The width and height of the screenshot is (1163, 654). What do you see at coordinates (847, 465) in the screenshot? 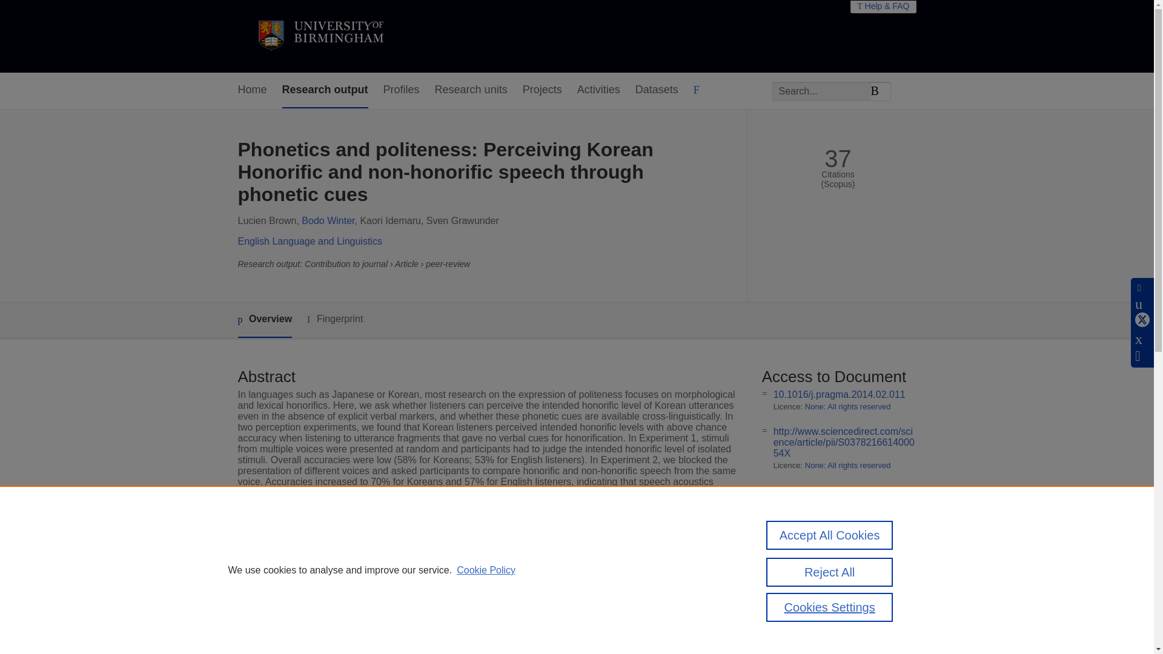
I see `None: All rights reserved` at bounding box center [847, 465].